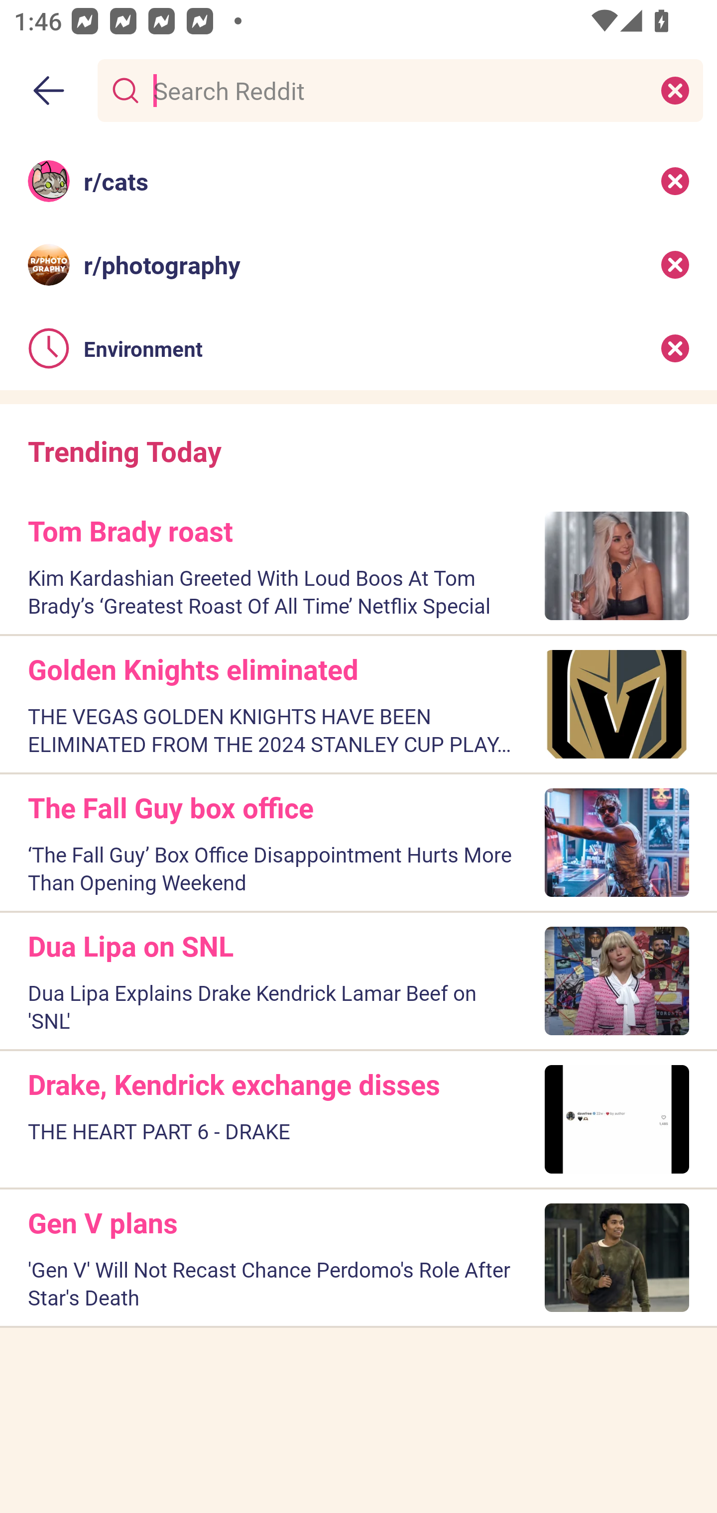 The image size is (717, 1513). Describe the element at coordinates (49, 91) in the screenshot. I see `Back` at that location.